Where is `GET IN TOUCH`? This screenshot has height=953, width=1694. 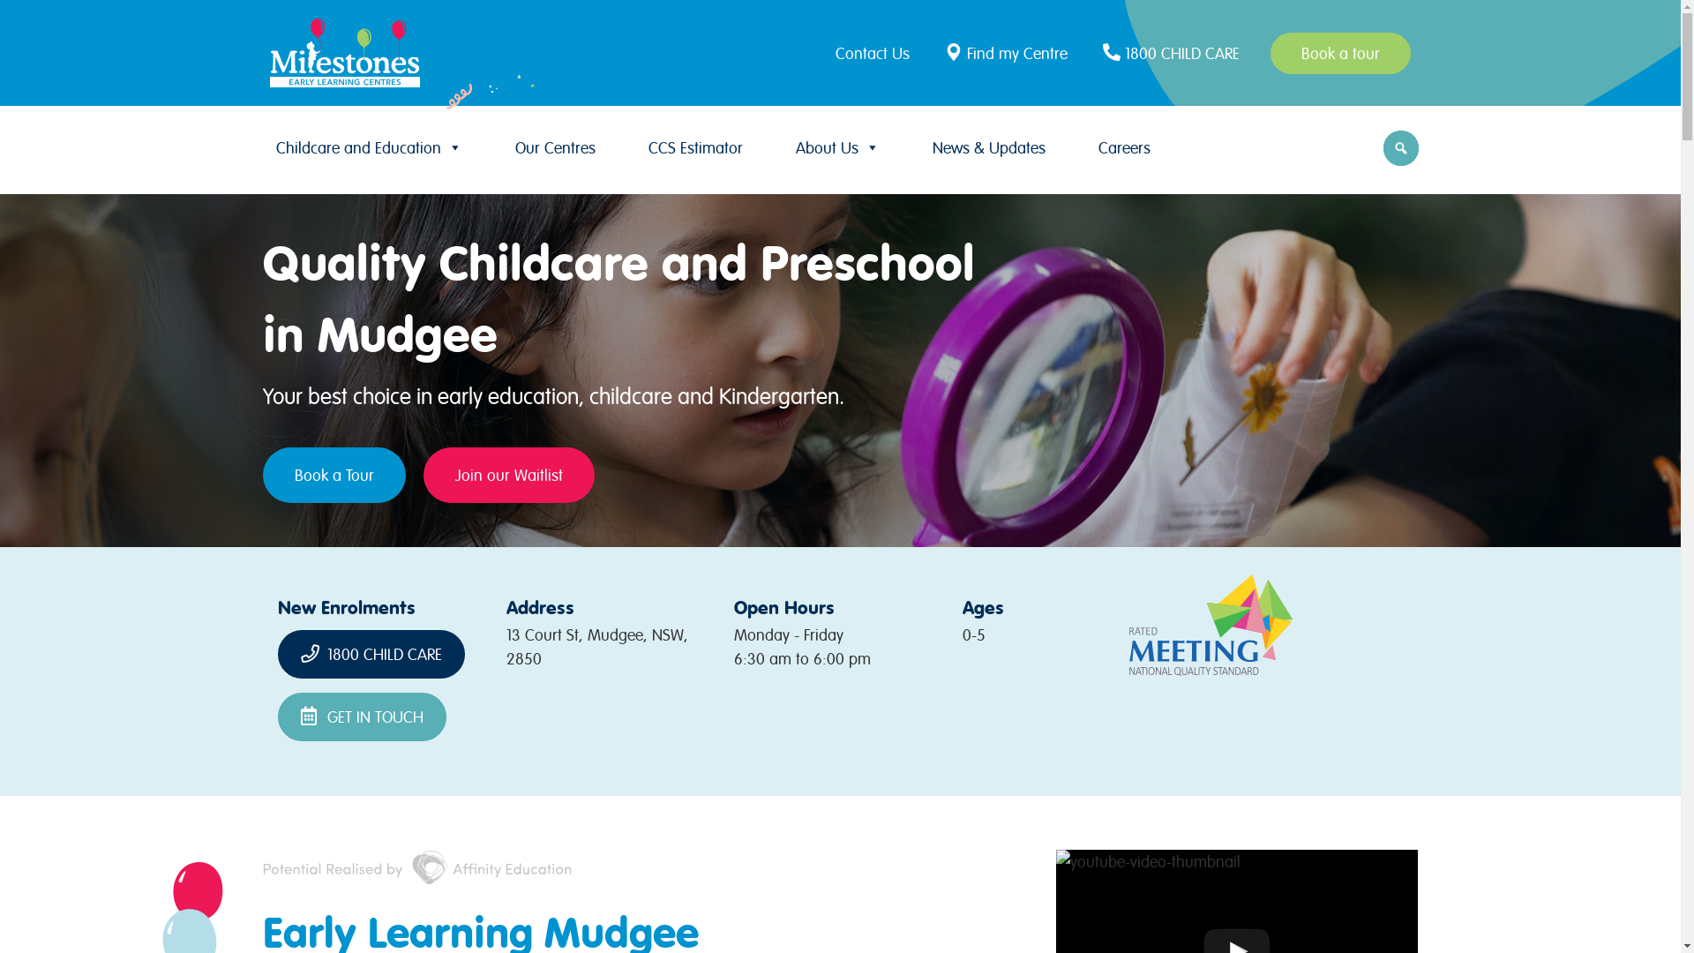
GET IN TOUCH is located at coordinates (362, 717).